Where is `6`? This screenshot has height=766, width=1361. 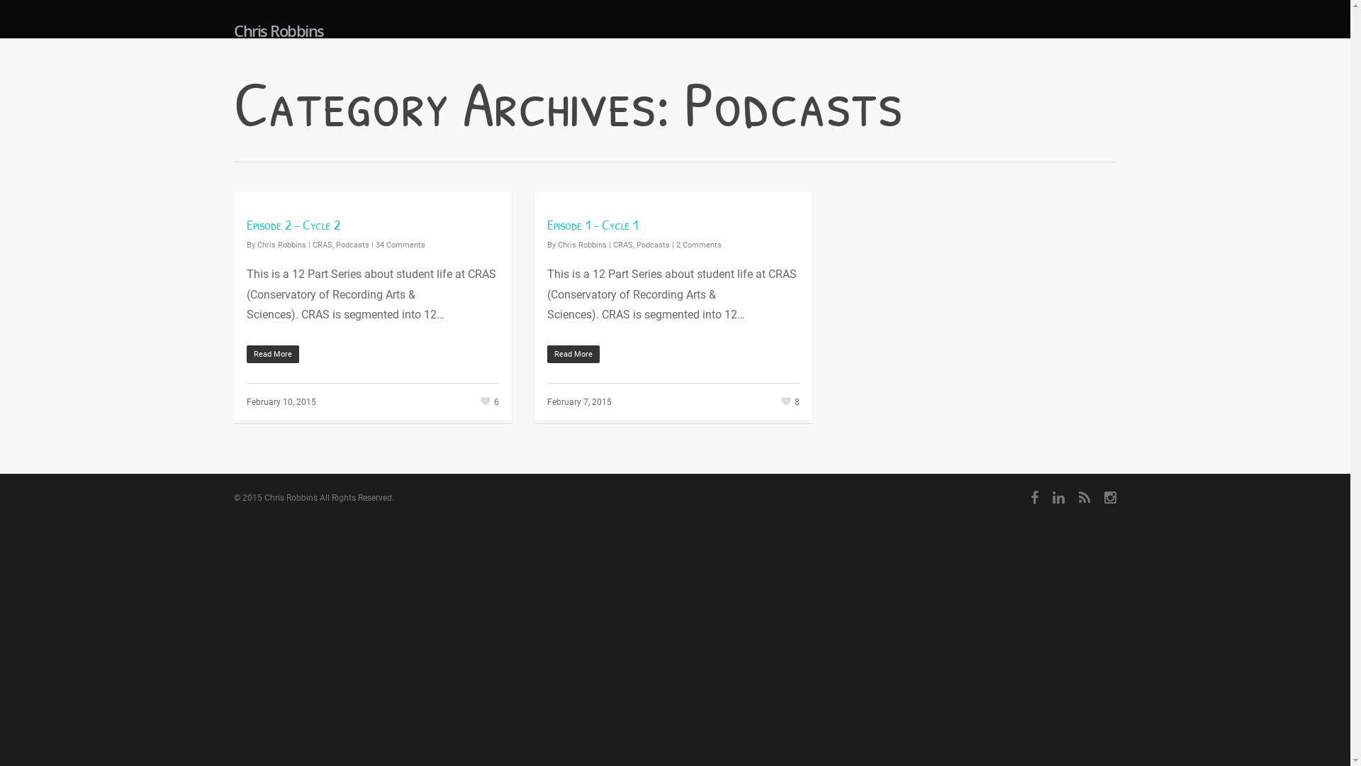
6 is located at coordinates (488, 400).